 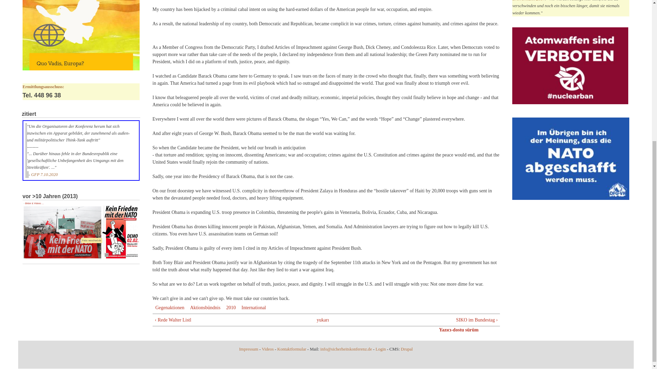 What do you see at coordinates (426, 320) in the screenshot?
I see `Sonraki sayfaya git` at bounding box center [426, 320].